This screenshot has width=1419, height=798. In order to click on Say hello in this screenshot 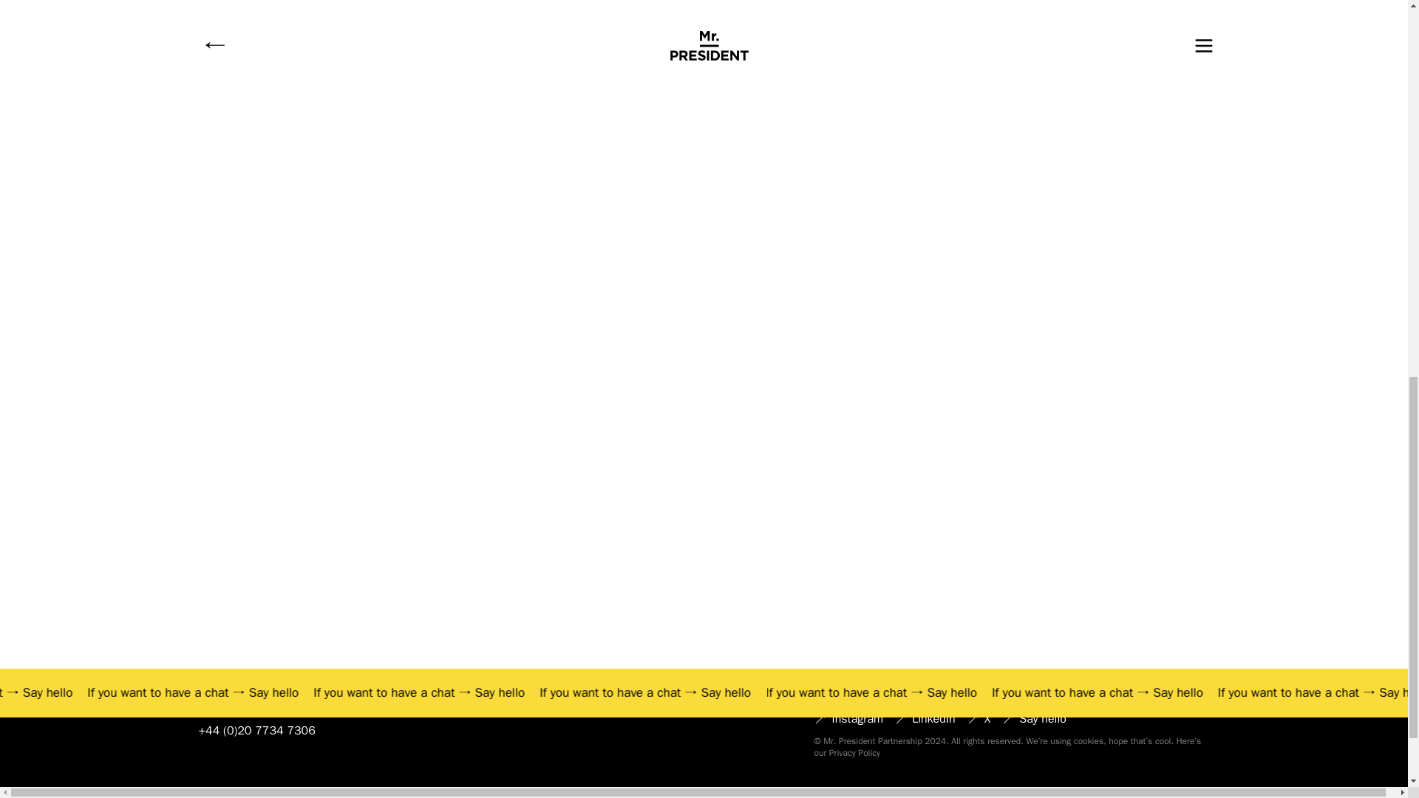, I will do `click(622, 692)`.